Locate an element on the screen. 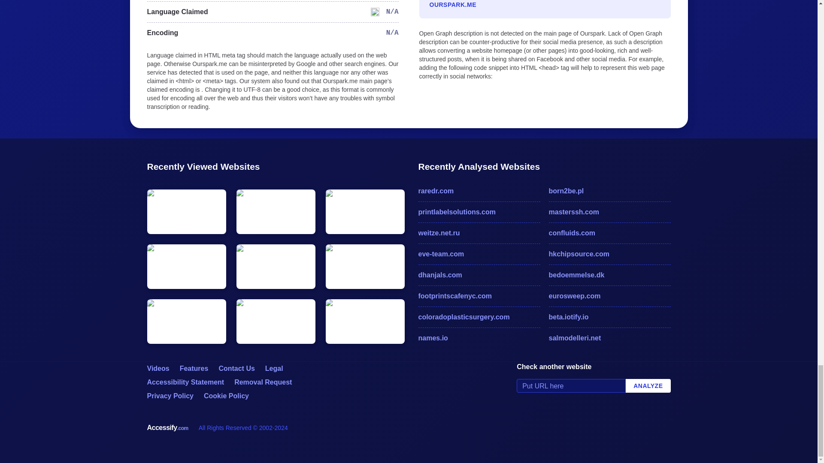 Image resolution: width=824 pixels, height=463 pixels. salmodelleri.net is located at coordinates (609, 338).